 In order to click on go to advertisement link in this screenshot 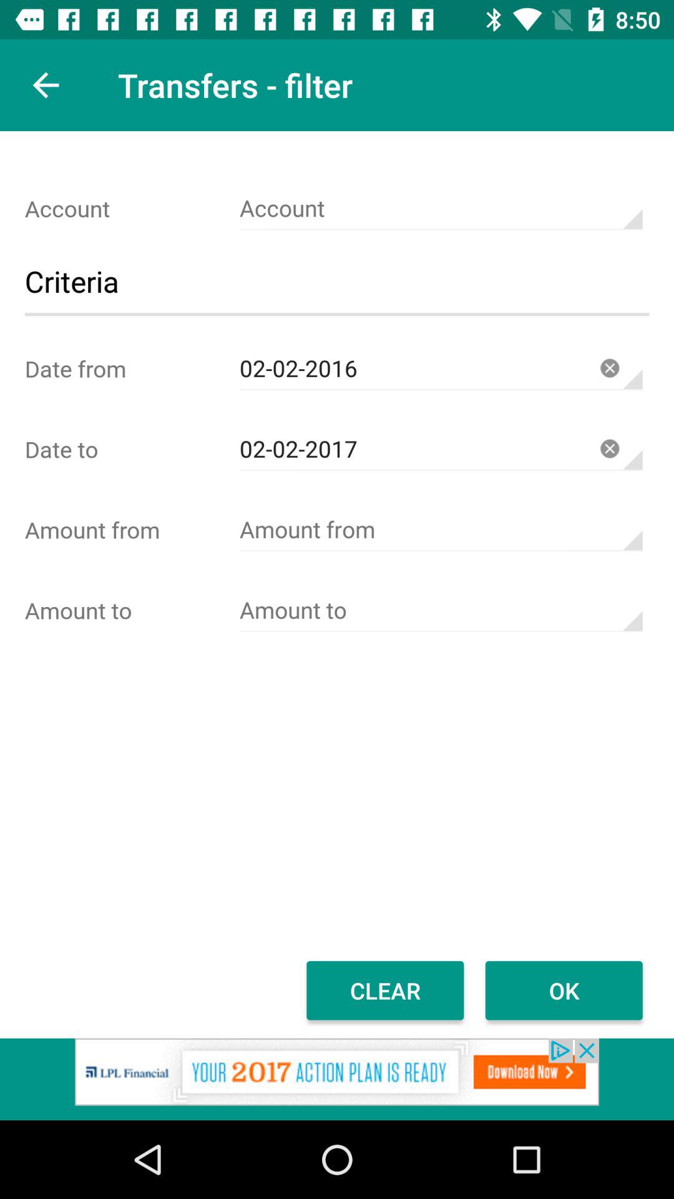, I will do `click(337, 1079)`.